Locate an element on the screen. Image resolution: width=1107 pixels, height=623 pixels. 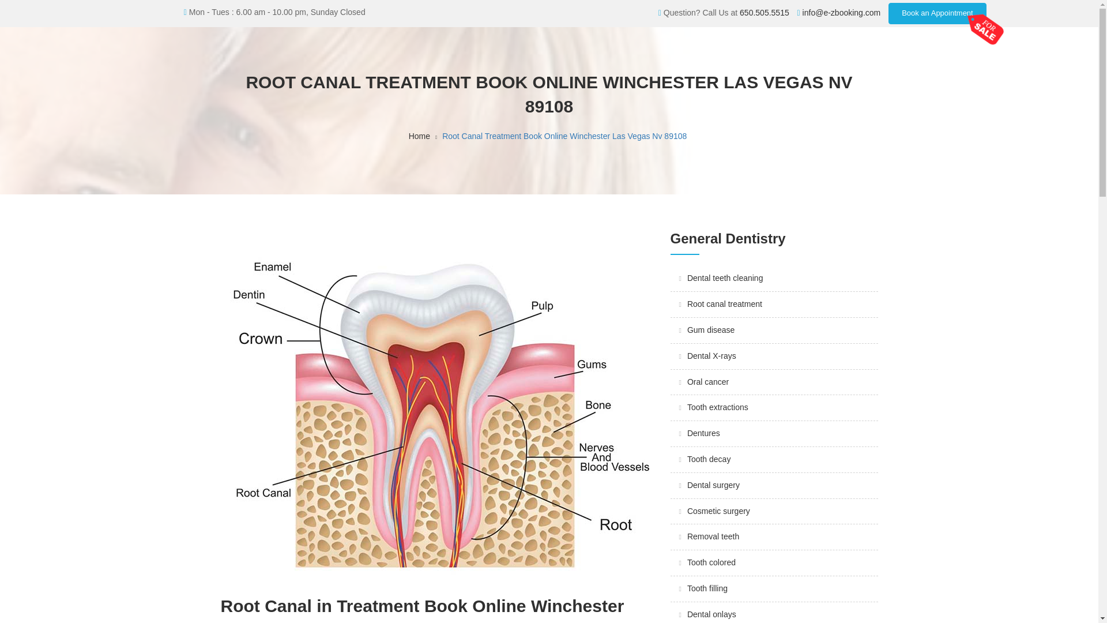
Tooth decay is located at coordinates (709, 459).